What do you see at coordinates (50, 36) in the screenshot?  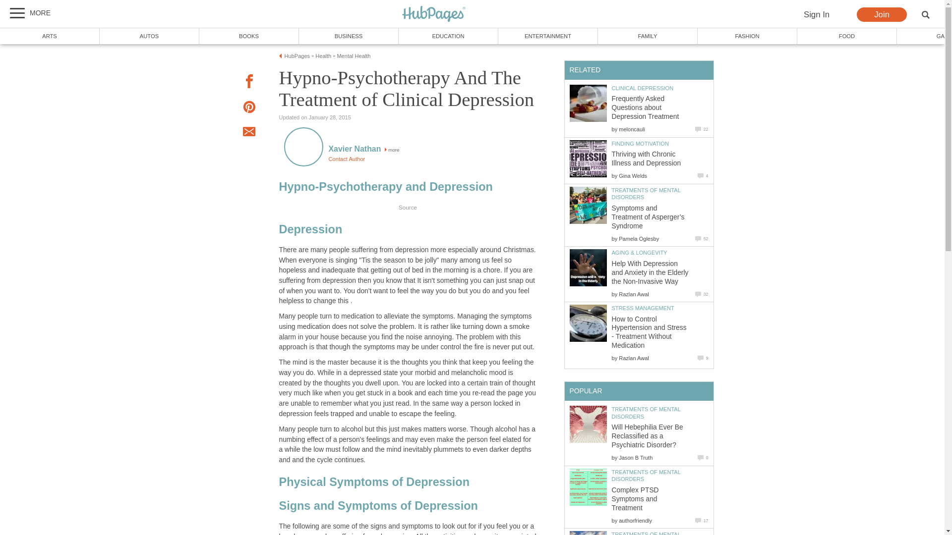 I see `ARTS` at bounding box center [50, 36].